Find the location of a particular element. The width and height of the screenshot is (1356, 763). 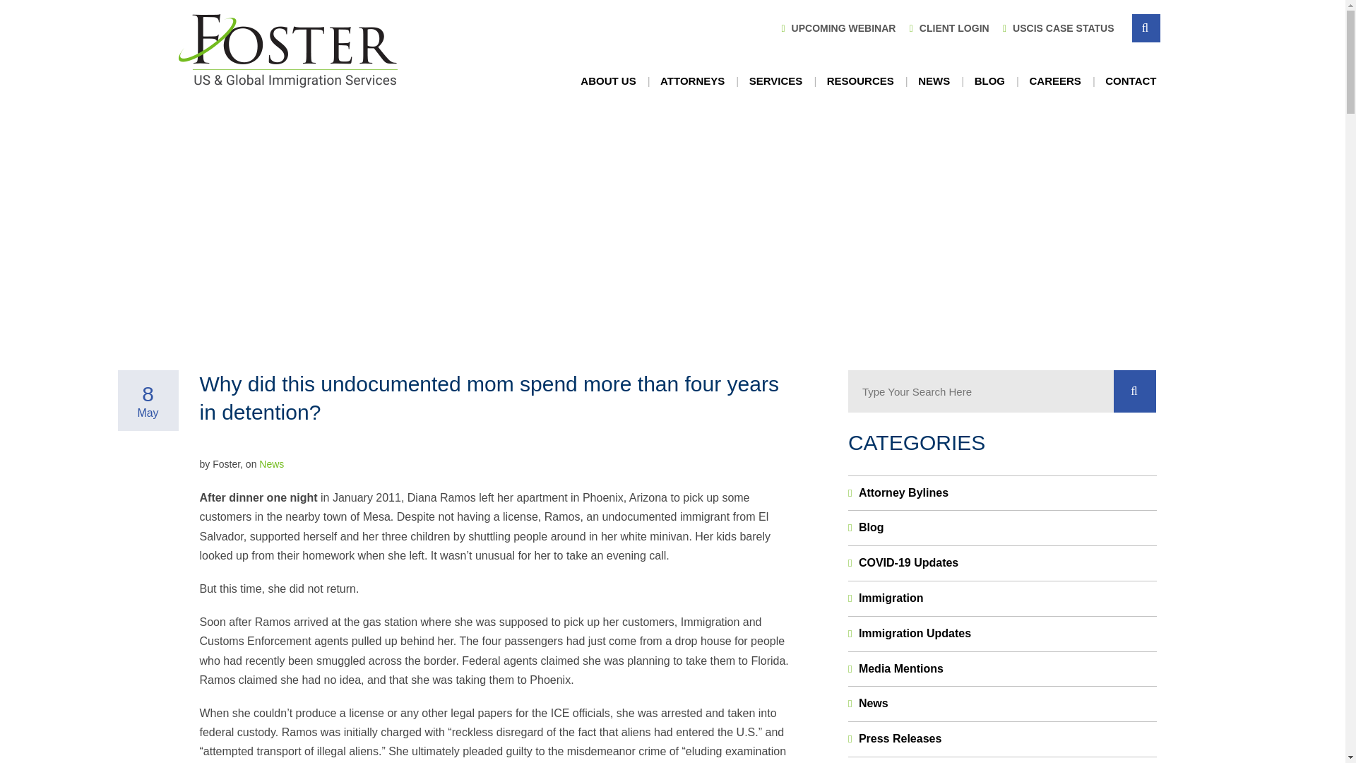

UPCOMING WEBINAR is located at coordinates (838, 28).